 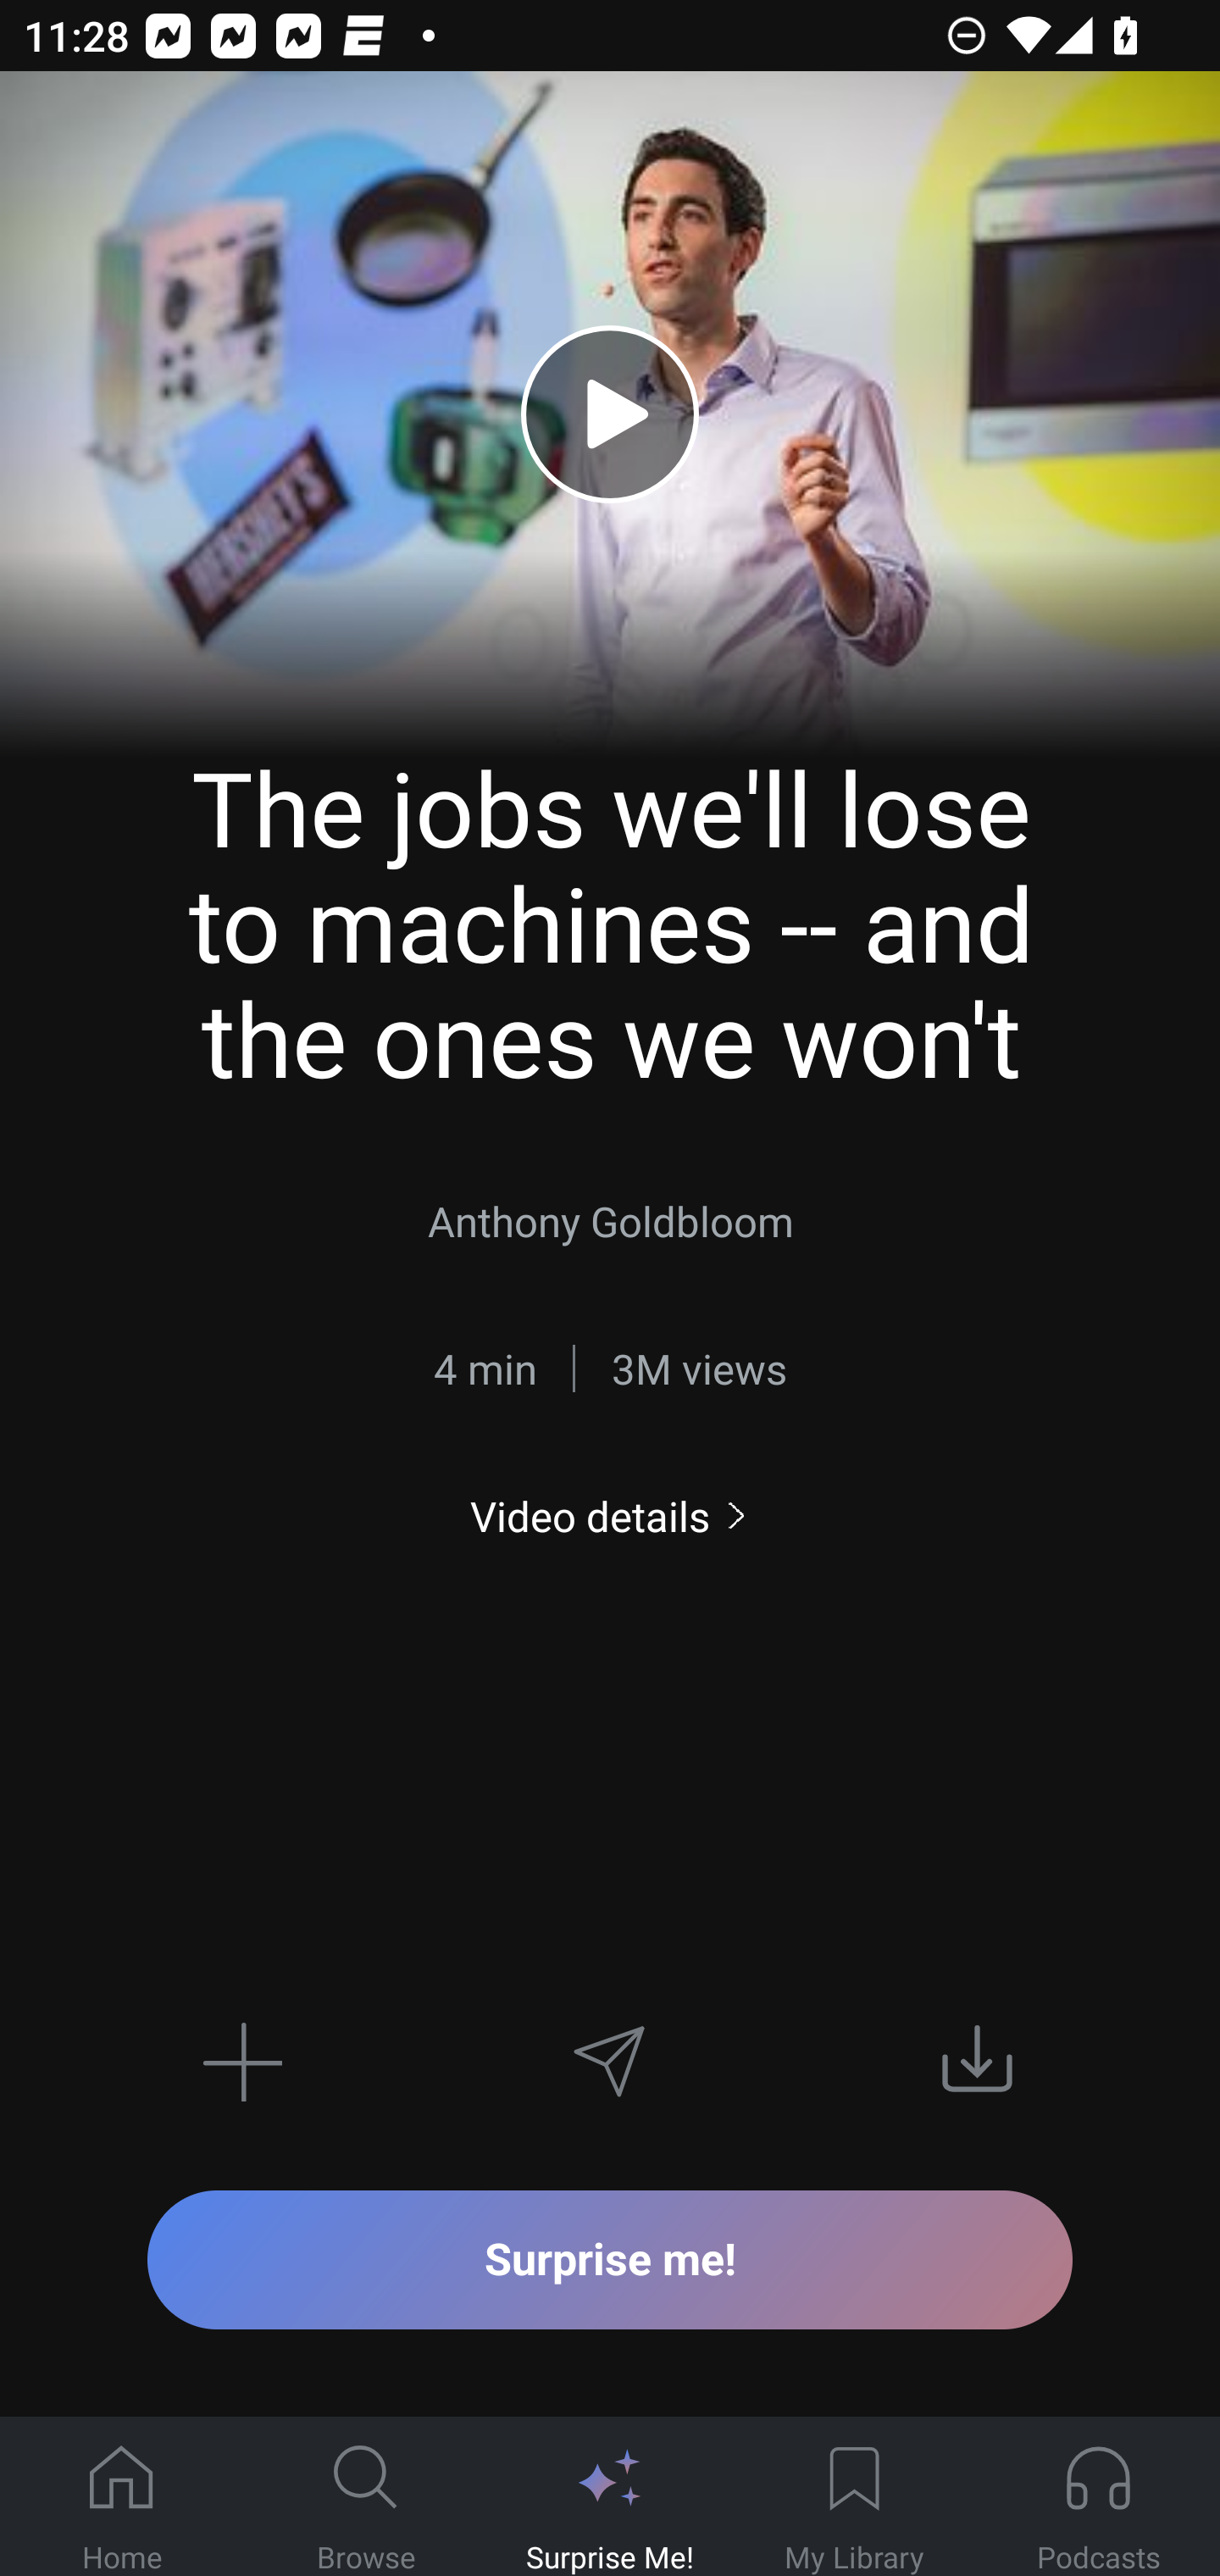 What do you see at coordinates (610, 2497) in the screenshot?
I see `Surprise Me!` at bounding box center [610, 2497].